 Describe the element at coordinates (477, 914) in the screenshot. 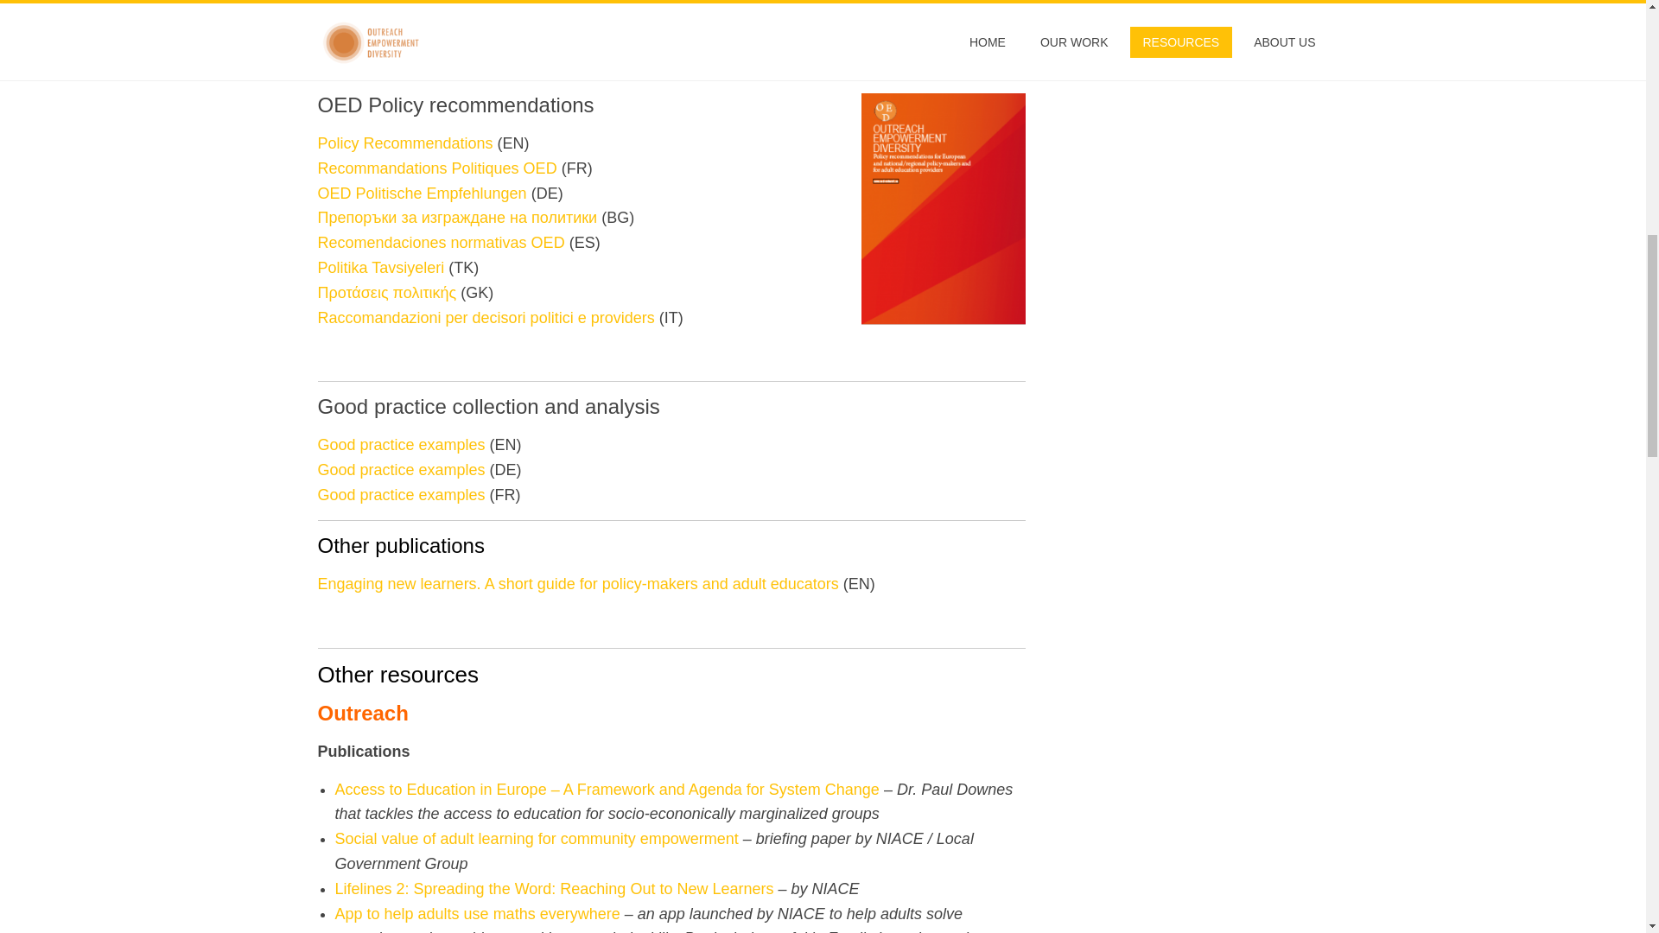

I see `App to help adults use maths everywhere` at that location.